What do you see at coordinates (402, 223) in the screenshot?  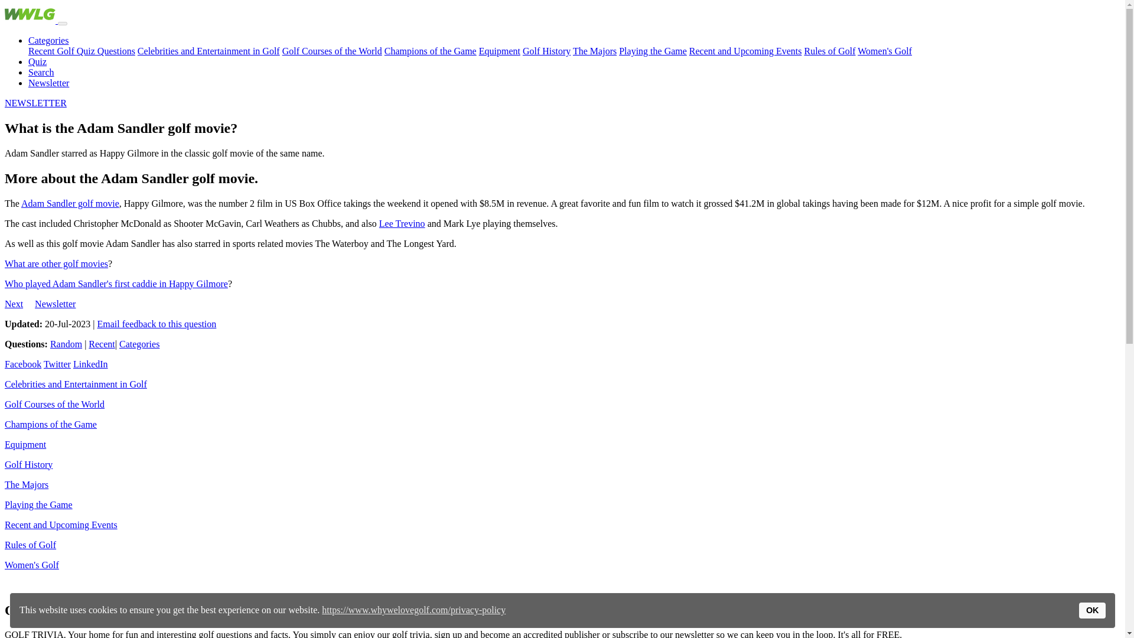 I see `Lee Trevino` at bounding box center [402, 223].